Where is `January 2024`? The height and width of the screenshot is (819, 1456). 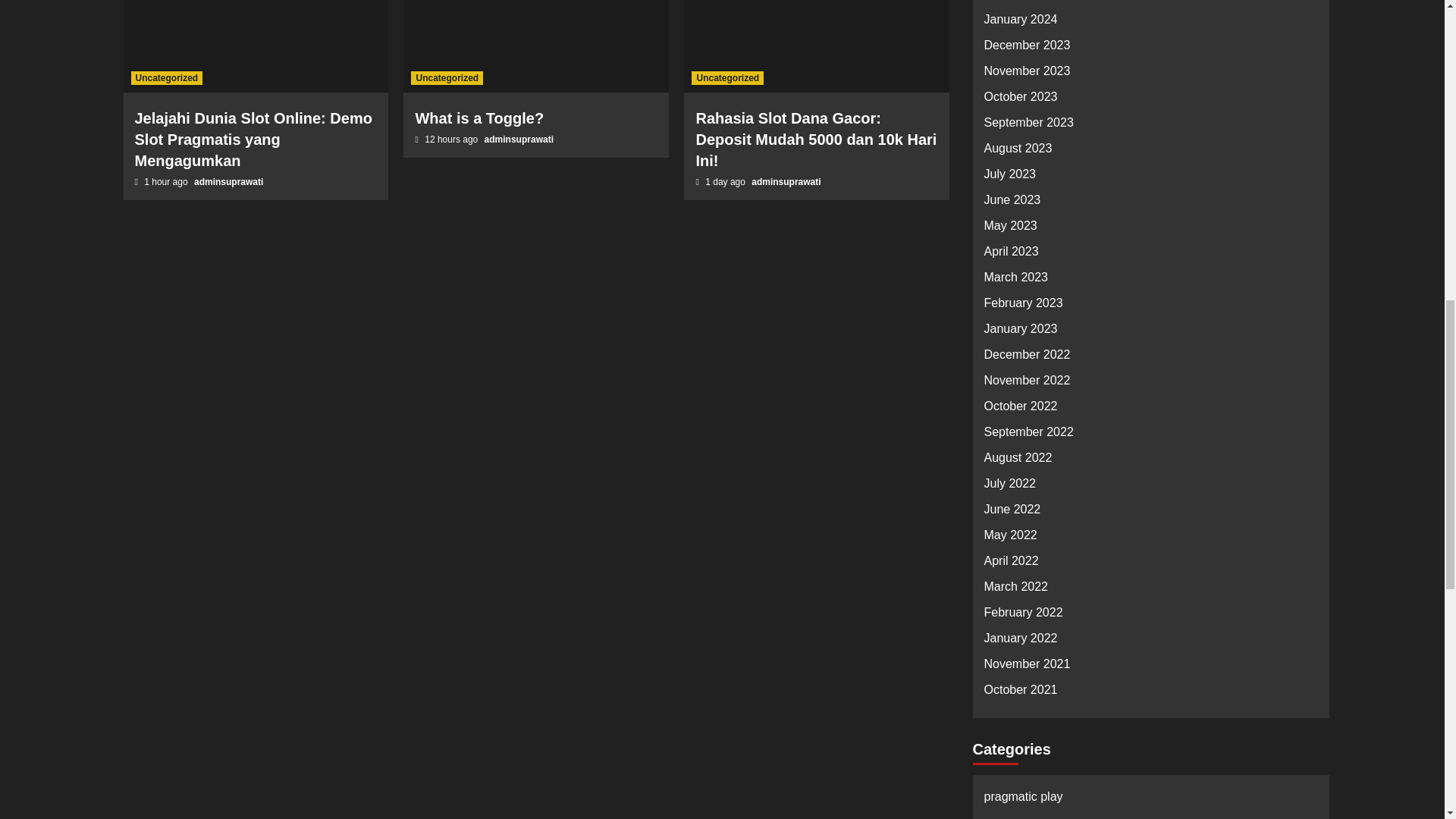 January 2024 is located at coordinates (1150, 23).